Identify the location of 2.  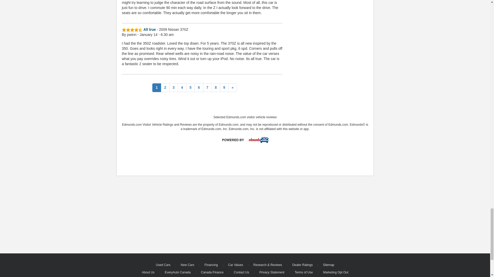
(165, 88).